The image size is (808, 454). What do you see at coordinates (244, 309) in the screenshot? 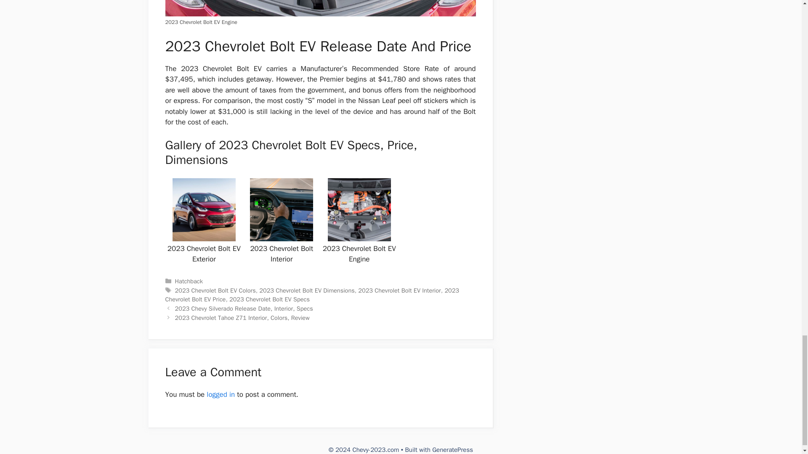
I see `Previous` at bounding box center [244, 309].